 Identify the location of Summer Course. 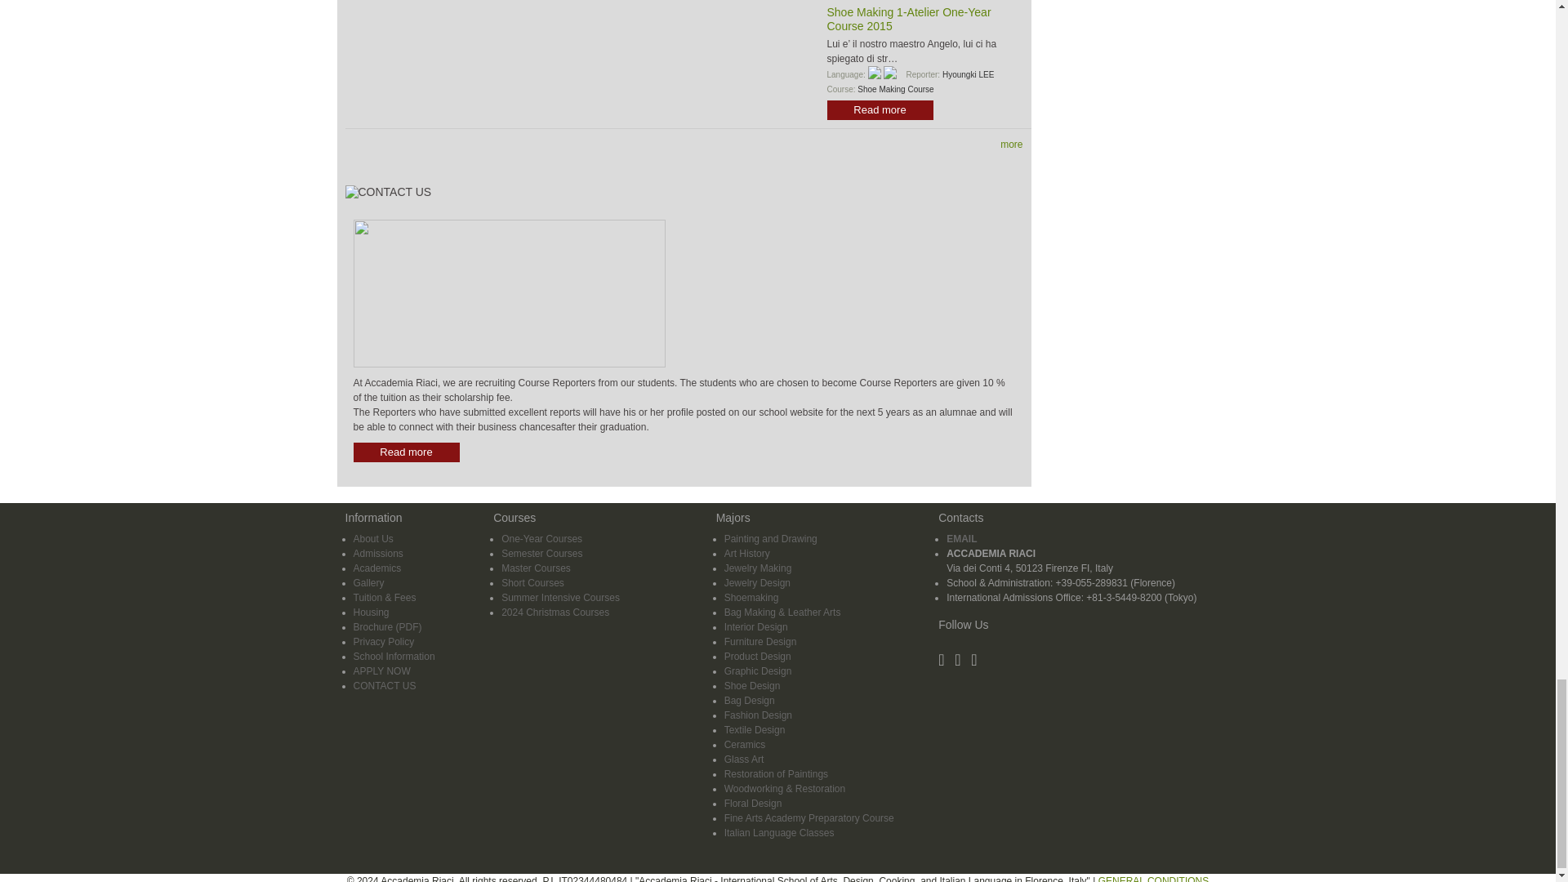
(560, 597).